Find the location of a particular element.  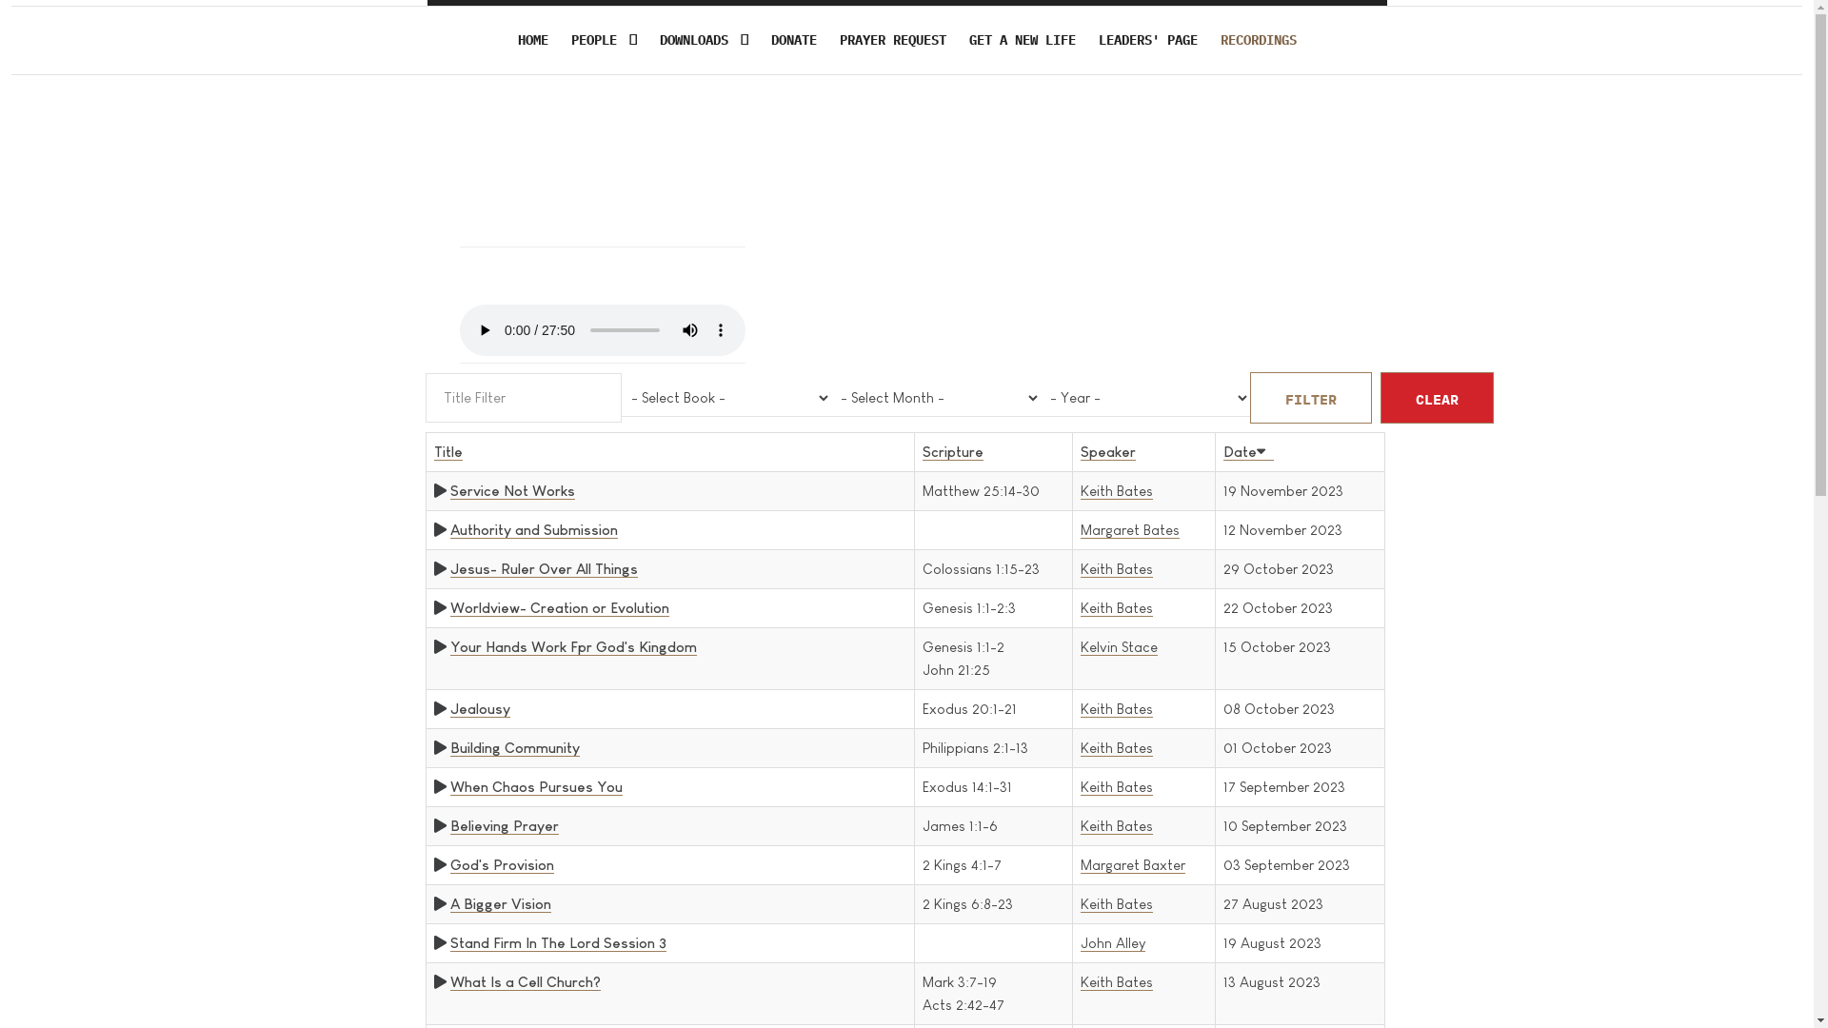

Date is located at coordinates (1249, 452).